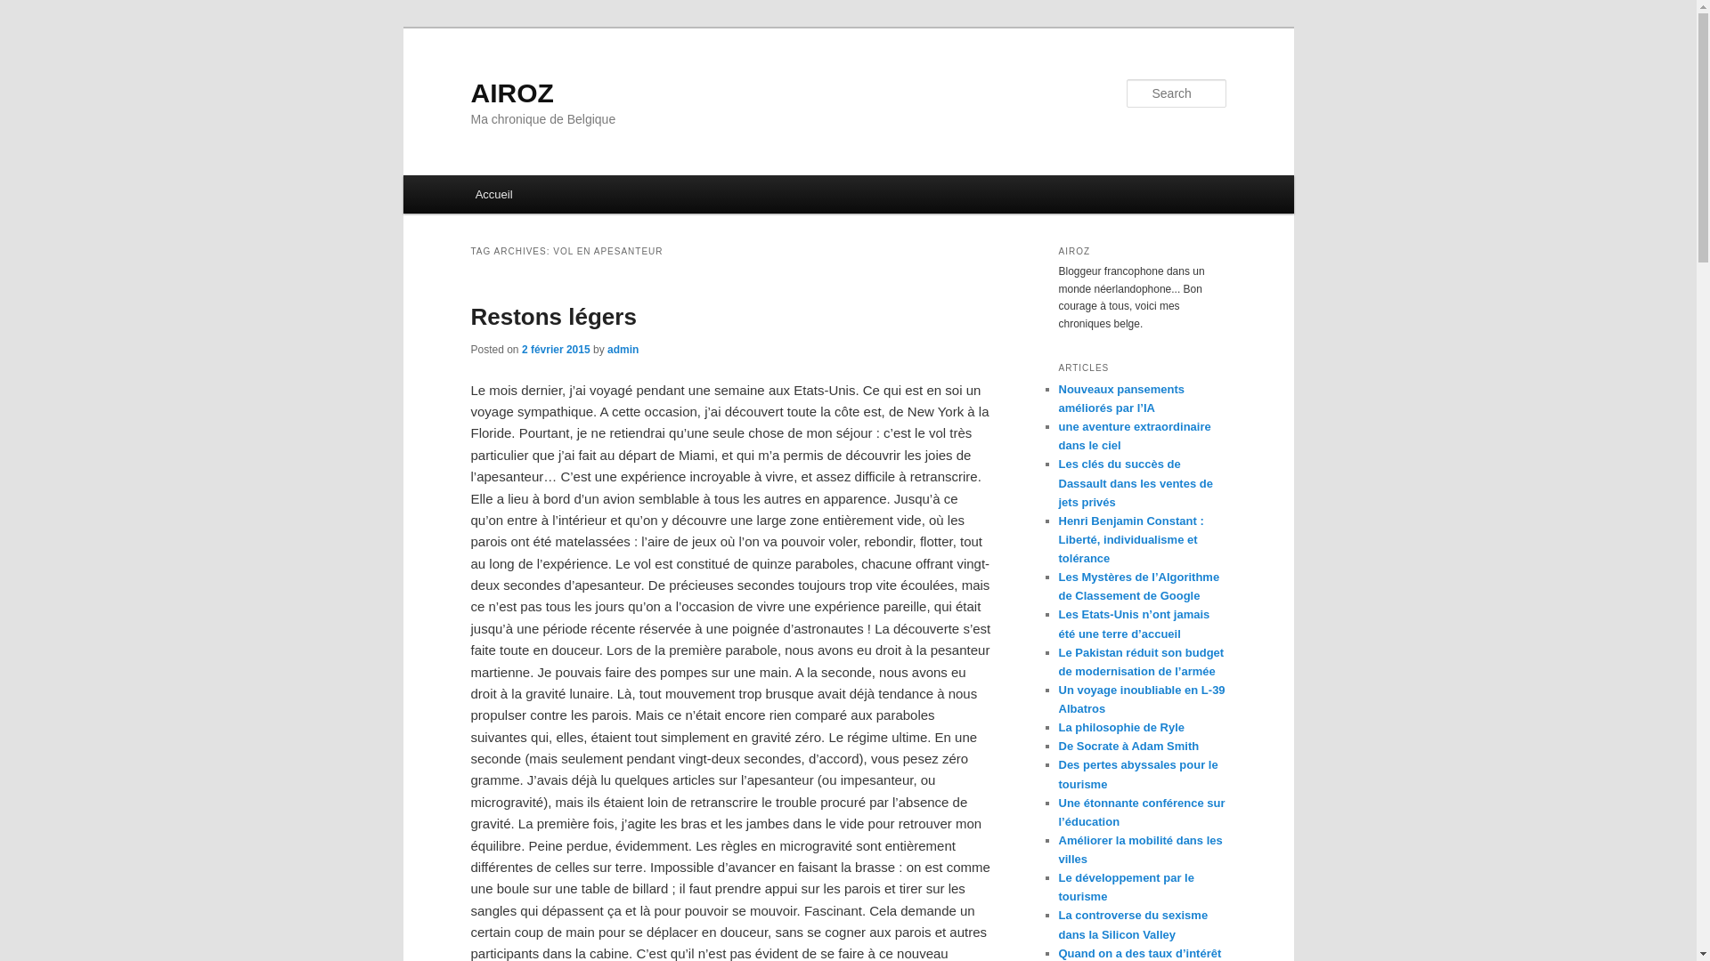  What do you see at coordinates (555, 198) in the screenshot?
I see `Skip to primary content` at bounding box center [555, 198].